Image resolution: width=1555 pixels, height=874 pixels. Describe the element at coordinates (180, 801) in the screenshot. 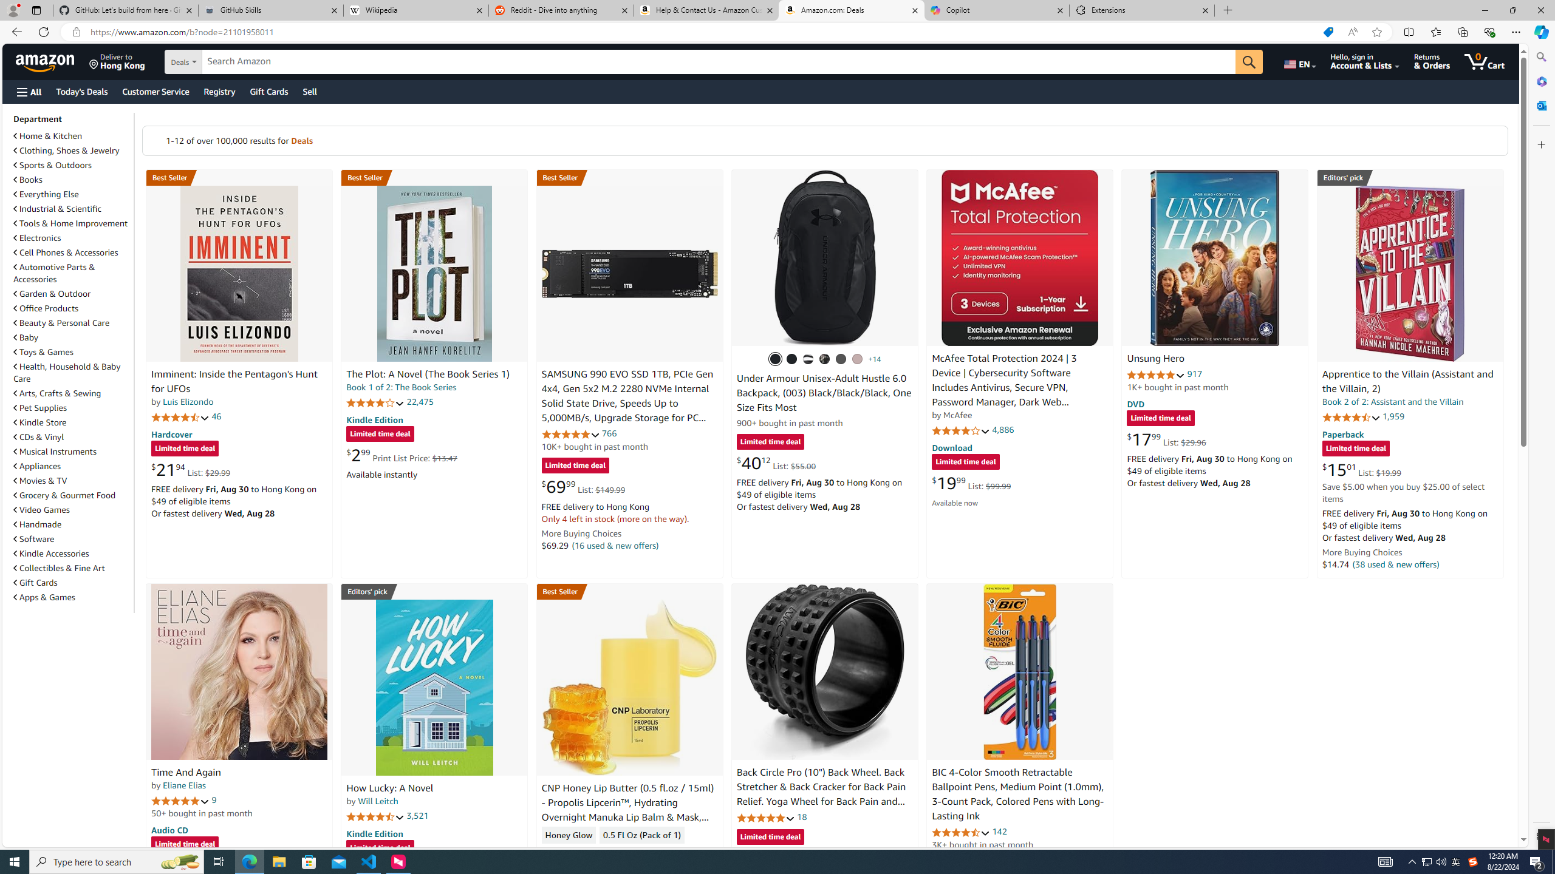

I see `5.0 out of 5 stars` at that location.